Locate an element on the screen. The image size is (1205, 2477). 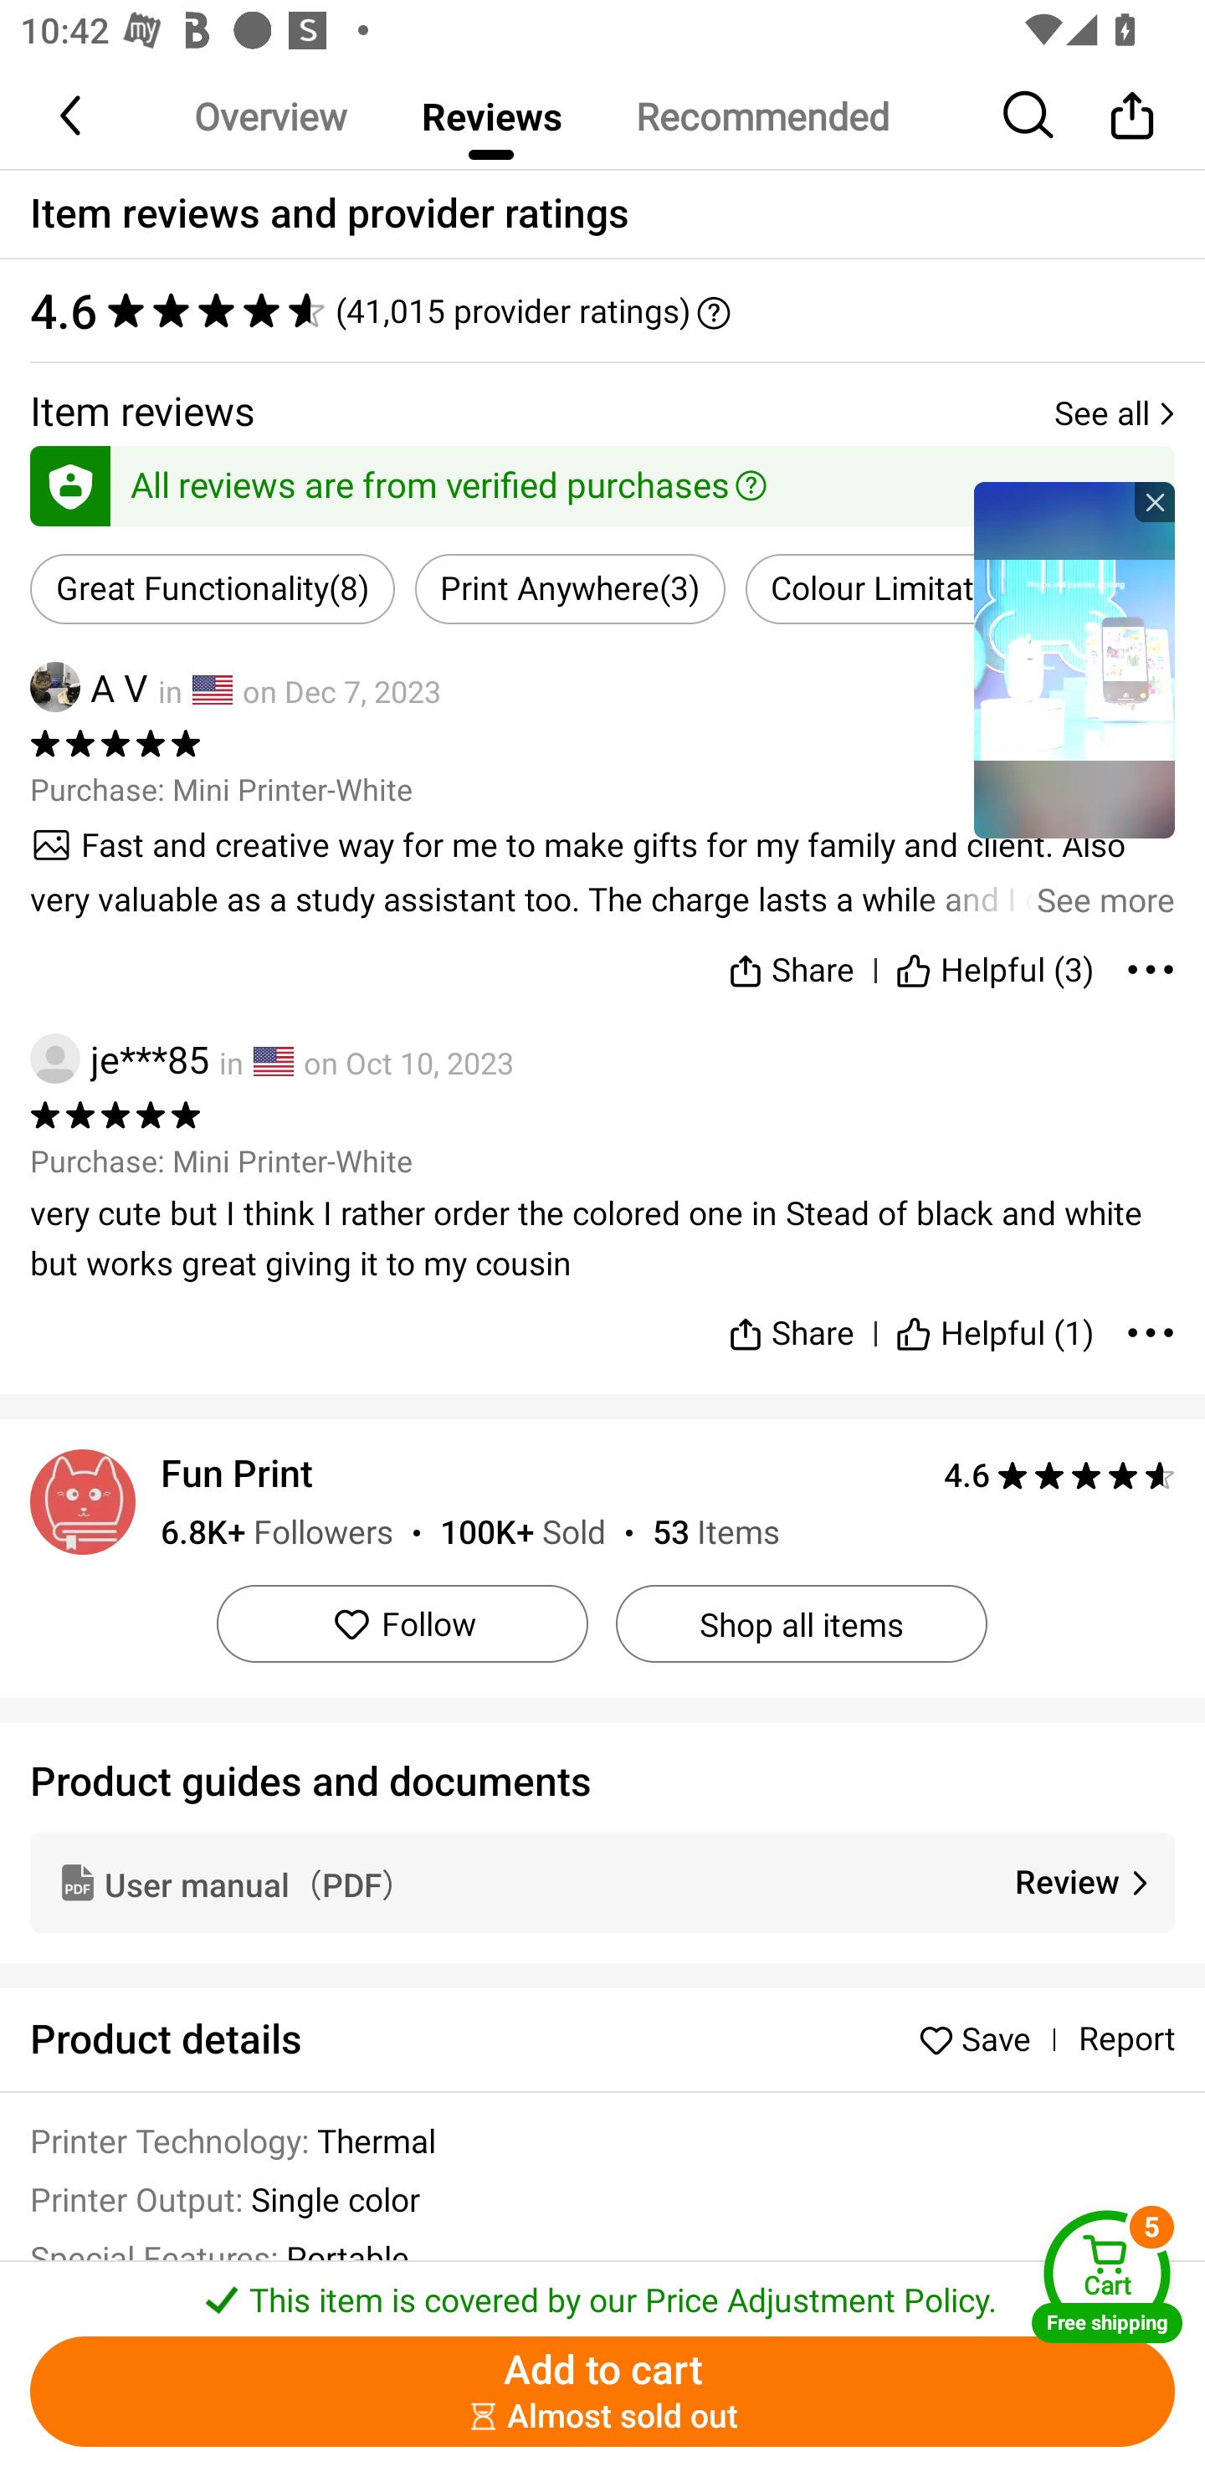
A V is located at coordinates (89, 687).